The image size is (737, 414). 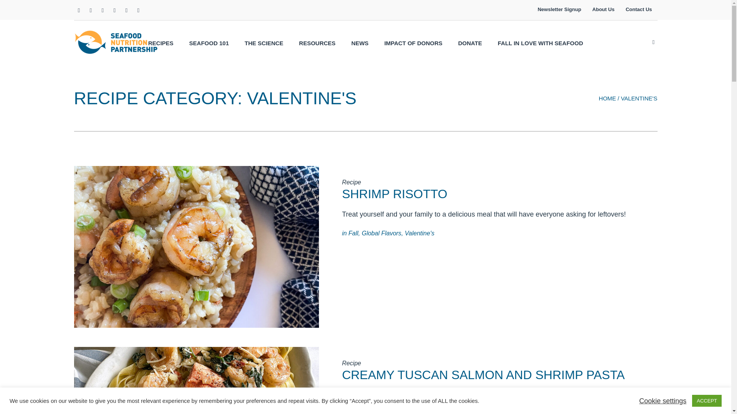 What do you see at coordinates (395, 194) in the screenshot?
I see `SHRIMP RISOTTO` at bounding box center [395, 194].